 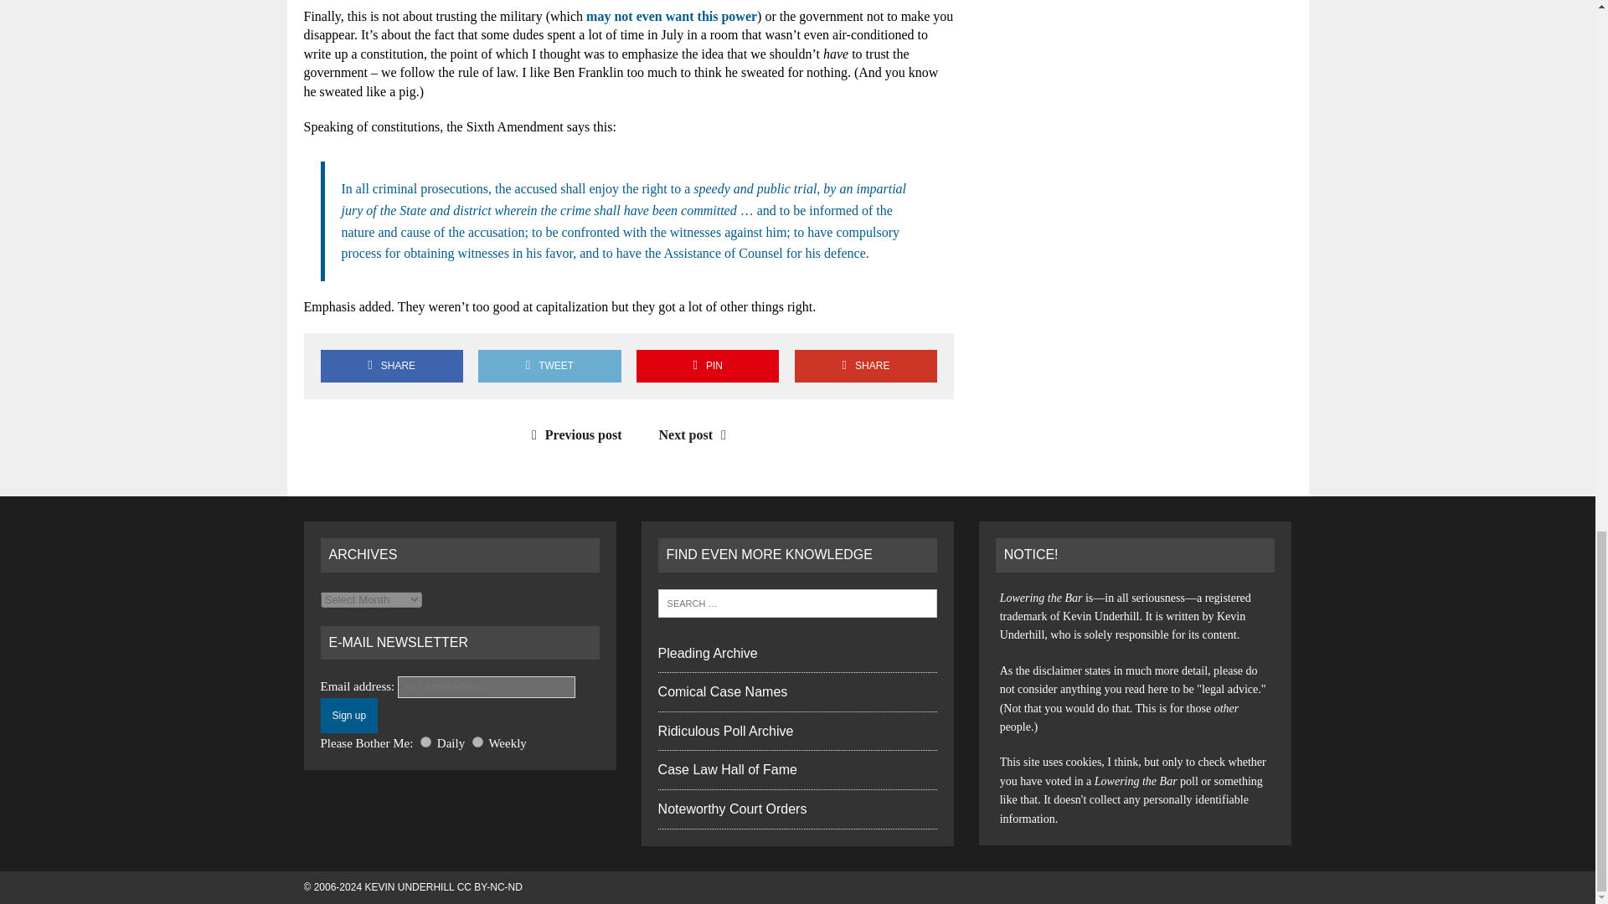 What do you see at coordinates (391, 365) in the screenshot?
I see `Share on Facebook` at bounding box center [391, 365].